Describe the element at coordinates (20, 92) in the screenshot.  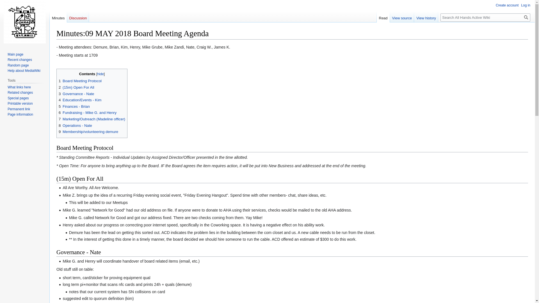
I see `Related changes` at that location.